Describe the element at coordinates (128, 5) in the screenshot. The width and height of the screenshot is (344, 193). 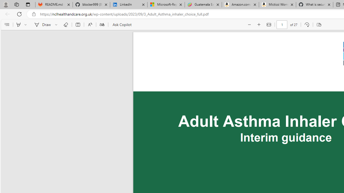
I see `LinkedIn` at that location.